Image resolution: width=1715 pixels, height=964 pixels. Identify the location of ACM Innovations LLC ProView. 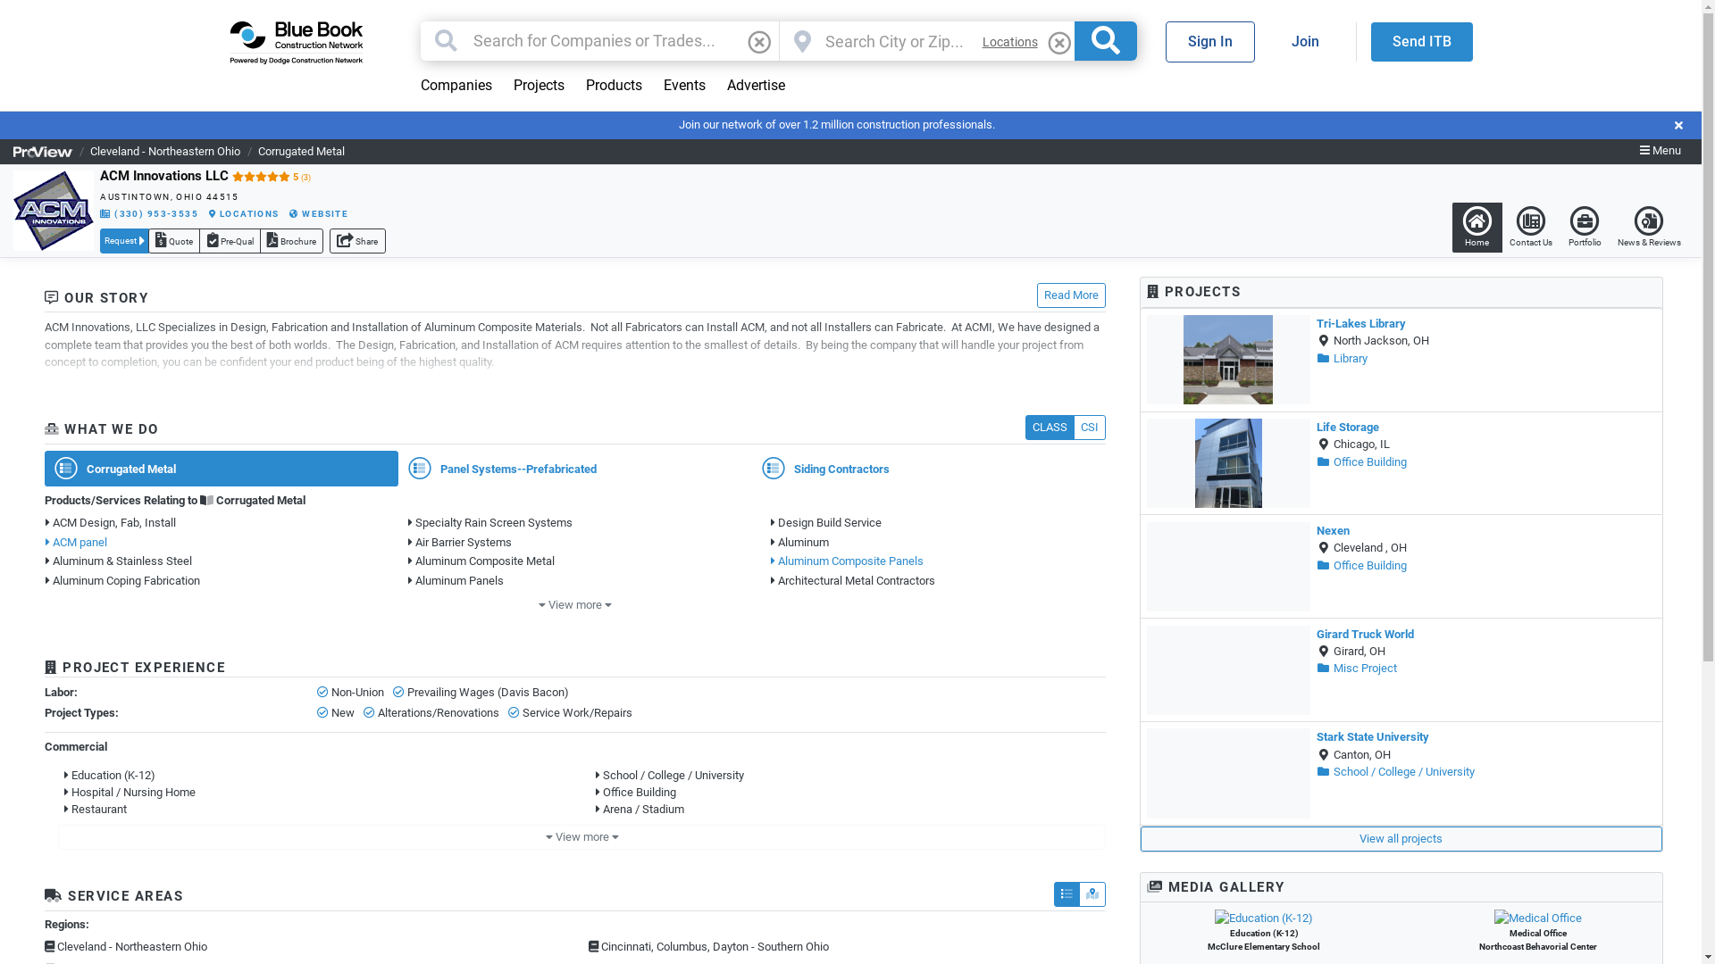
(54, 211).